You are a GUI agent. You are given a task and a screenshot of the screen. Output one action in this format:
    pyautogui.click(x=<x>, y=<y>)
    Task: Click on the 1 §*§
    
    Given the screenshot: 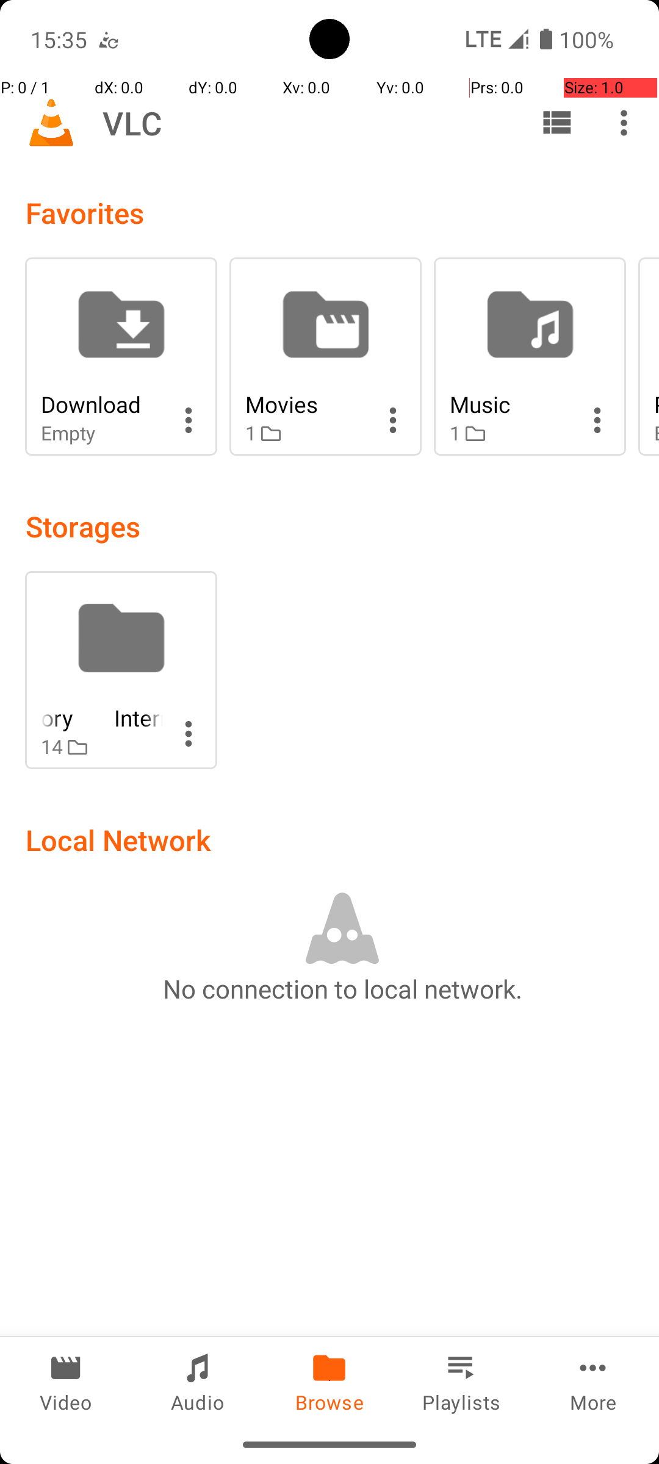 What is the action you would take?
    pyautogui.click(x=306, y=433)
    